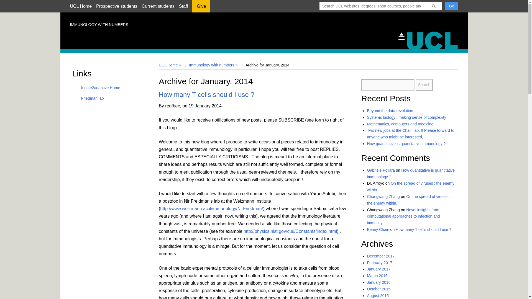 This screenshot has height=299, width=532. I want to click on Changwang Zhang, so click(383, 197).